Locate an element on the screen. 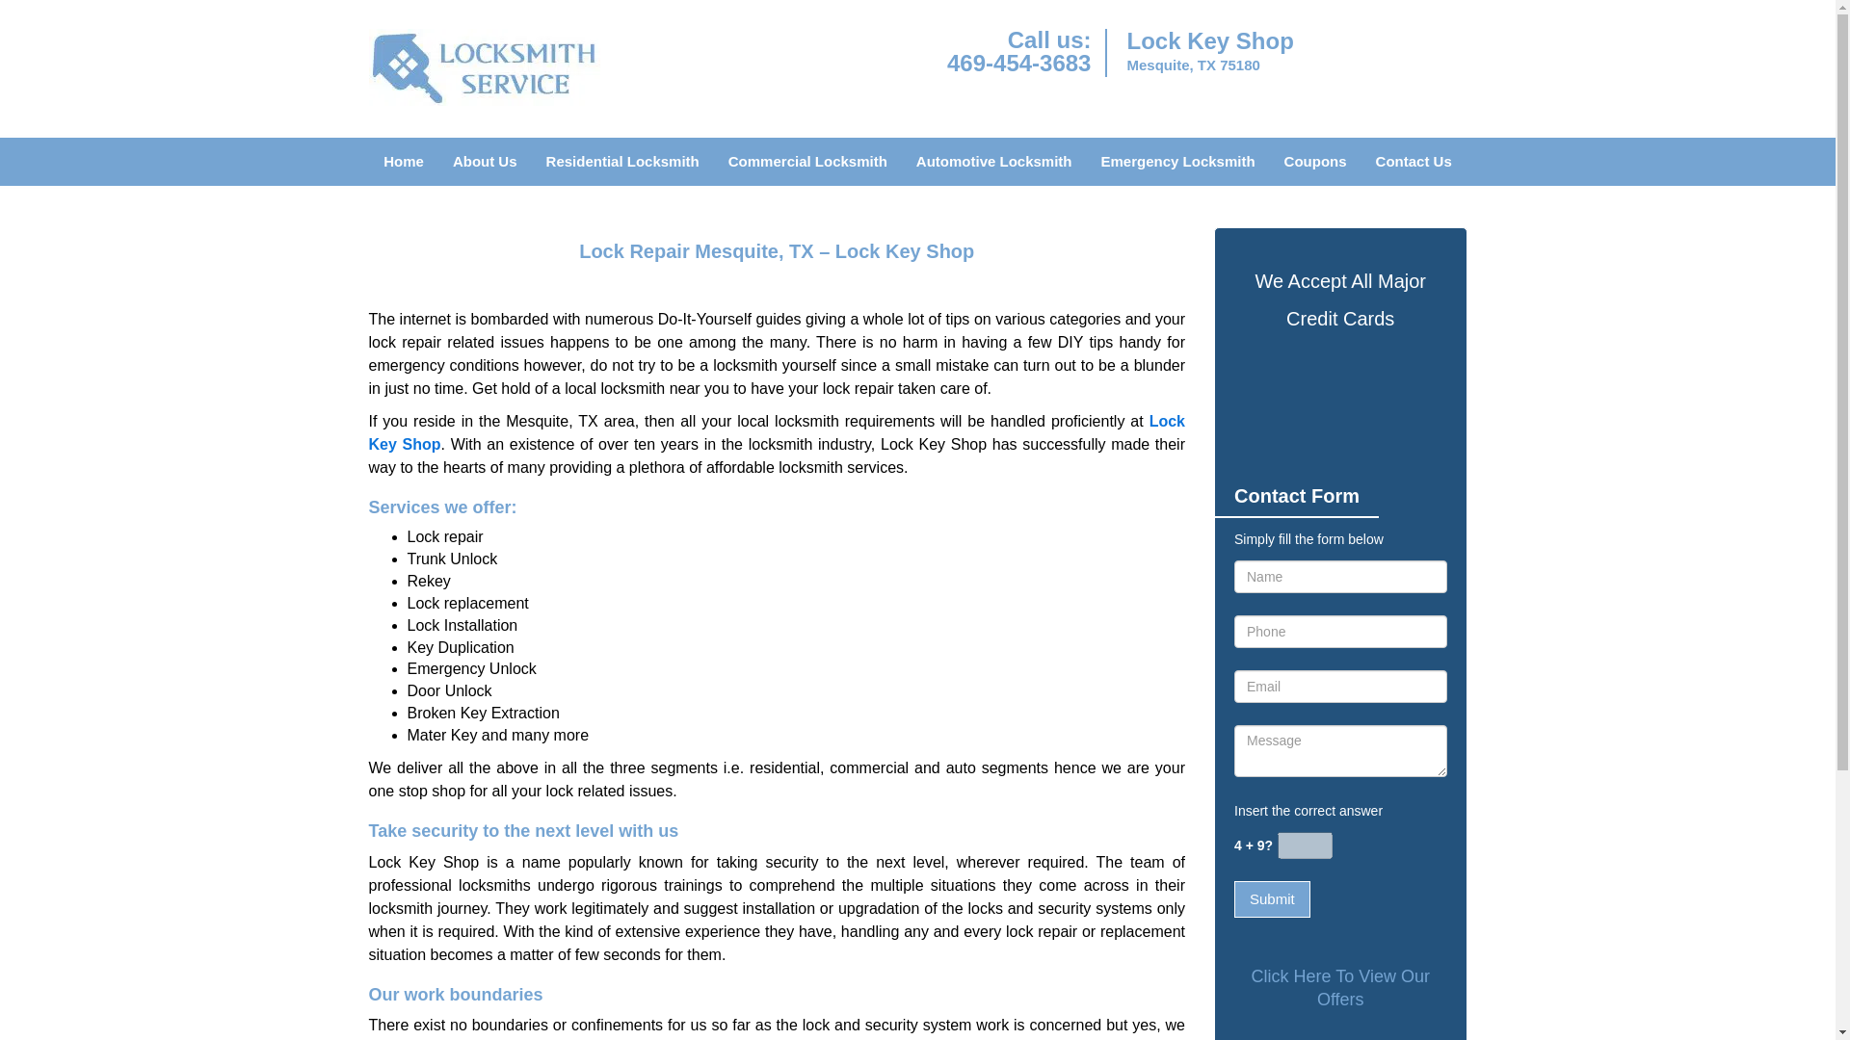  Residential Locksmith is located at coordinates (622, 162).